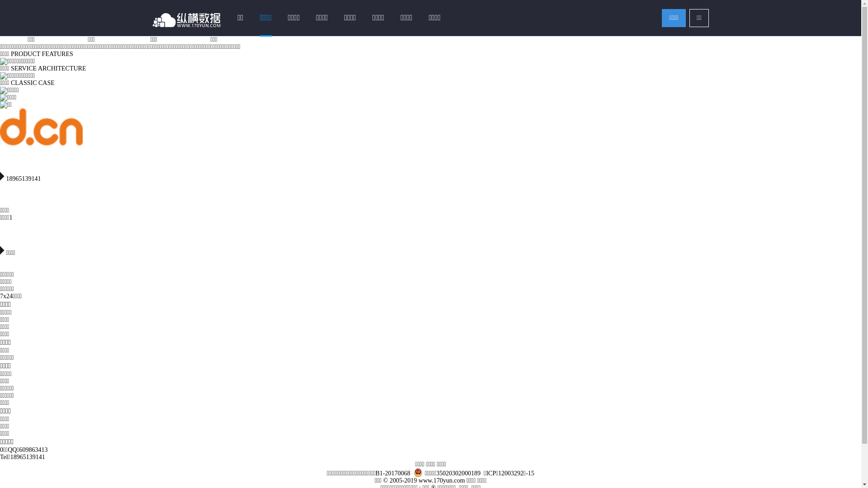  What do you see at coordinates (442, 481) in the screenshot?
I see `www.170yun.com` at bounding box center [442, 481].